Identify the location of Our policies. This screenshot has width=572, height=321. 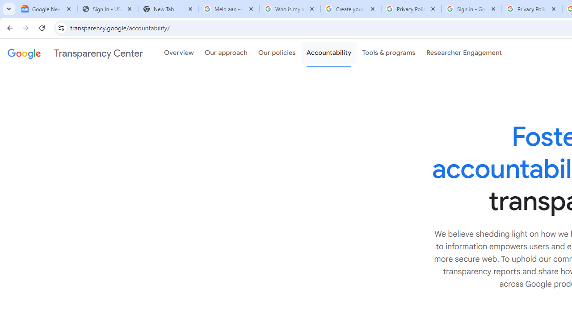
(277, 53).